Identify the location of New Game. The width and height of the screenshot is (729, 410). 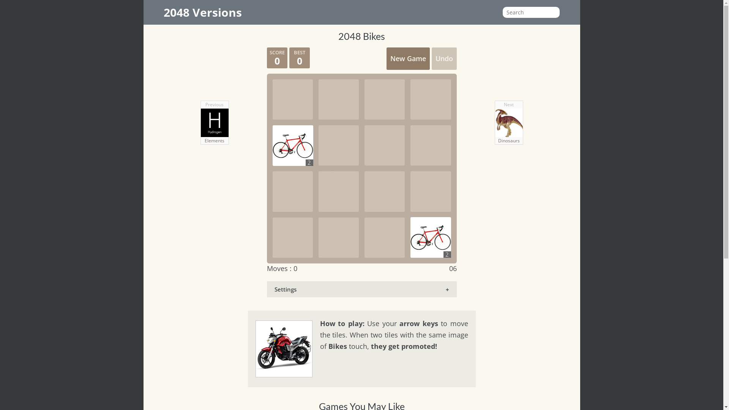
(408, 58).